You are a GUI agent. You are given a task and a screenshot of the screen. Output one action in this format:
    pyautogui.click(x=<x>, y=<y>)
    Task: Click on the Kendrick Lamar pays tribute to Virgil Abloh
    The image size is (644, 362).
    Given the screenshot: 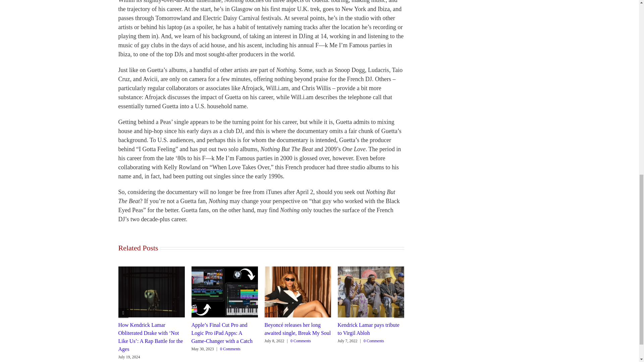 What is the action you would take?
    pyautogui.click(x=368, y=329)
    